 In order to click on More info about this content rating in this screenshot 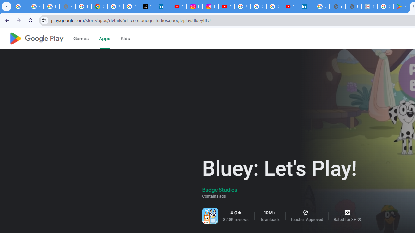, I will do `click(359, 219)`.